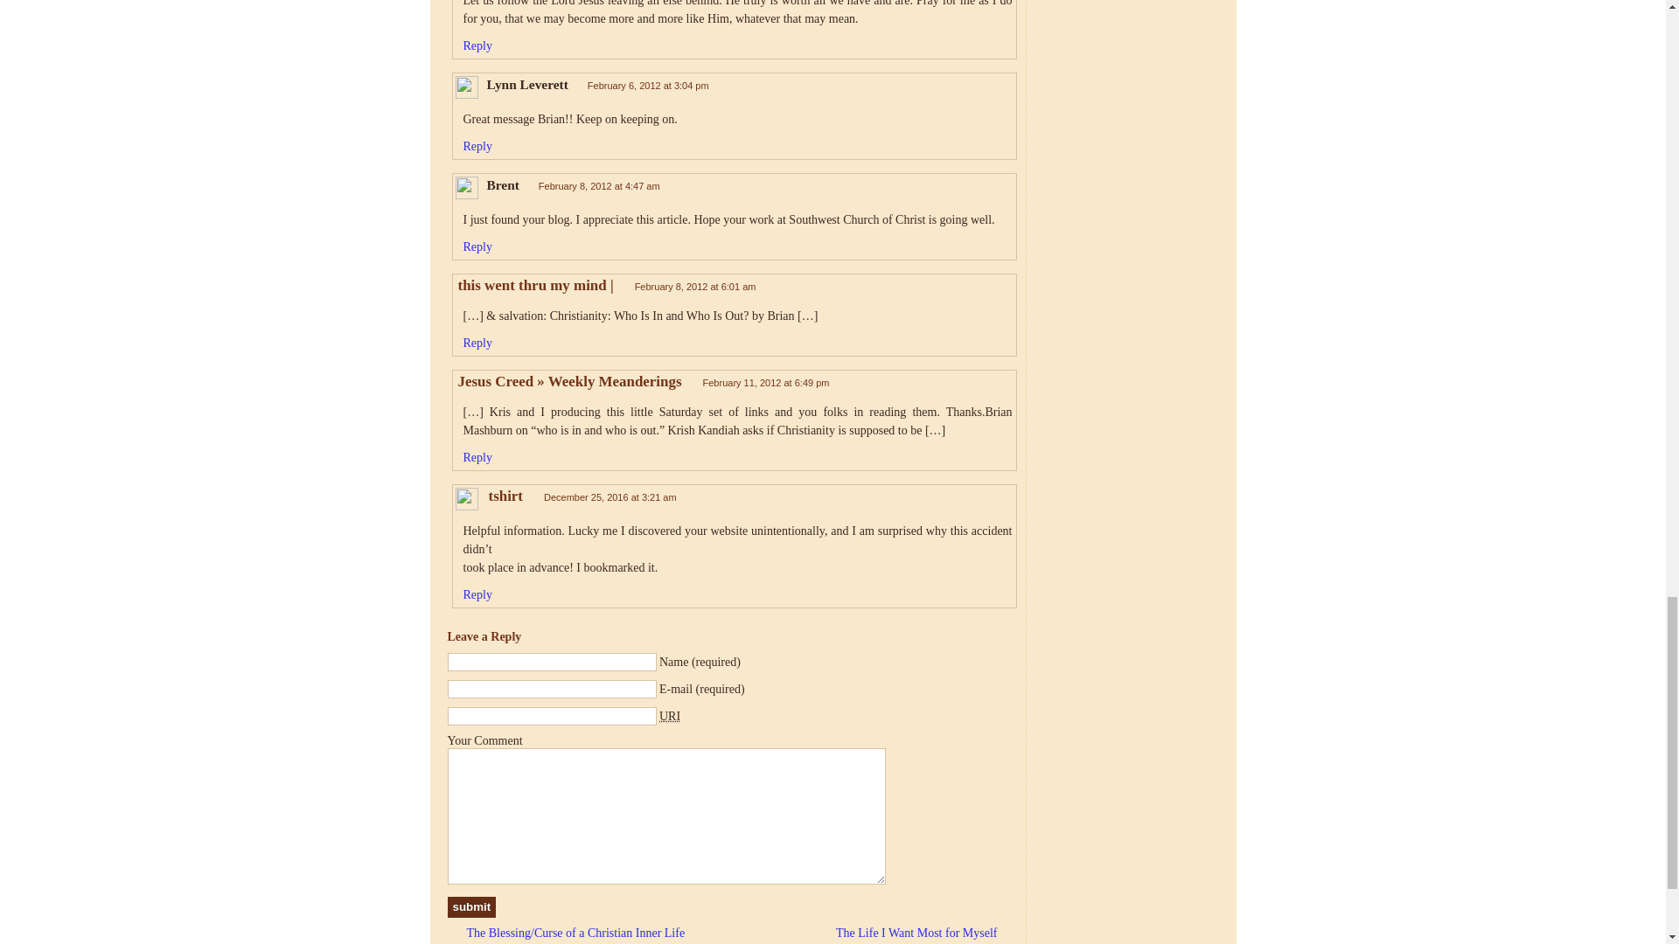 This screenshot has height=944, width=1679. What do you see at coordinates (648, 85) in the screenshot?
I see `February 6, 2012 at 3:04 pm` at bounding box center [648, 85].